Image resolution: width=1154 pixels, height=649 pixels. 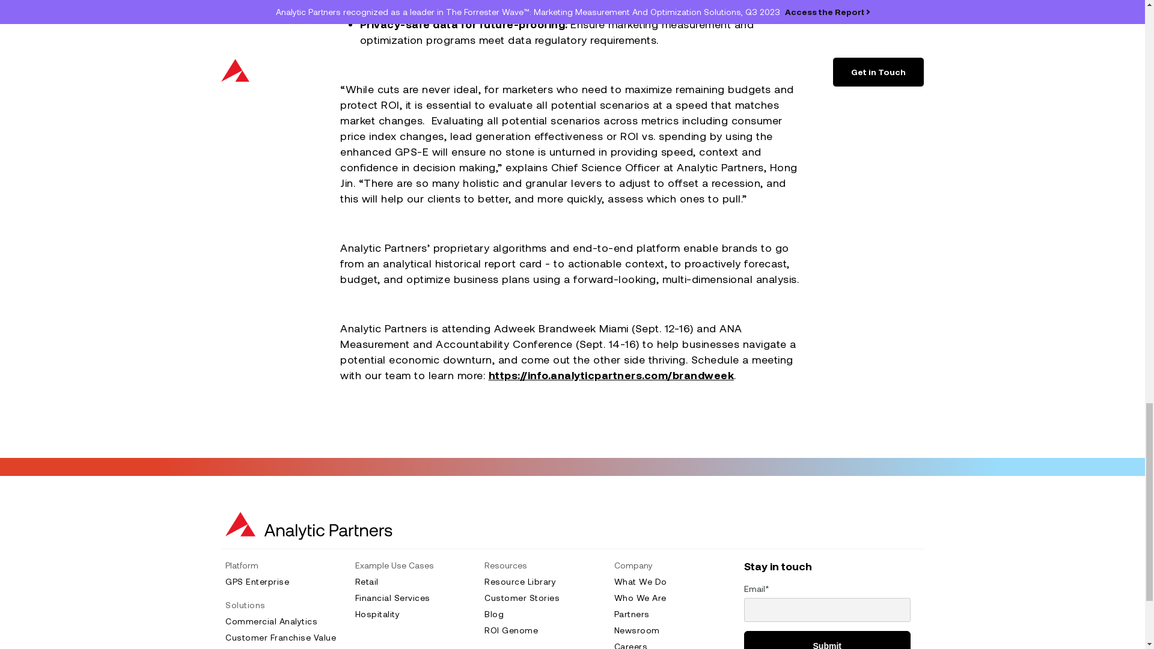 I want to click on Submit, so click(x=828, y=639).